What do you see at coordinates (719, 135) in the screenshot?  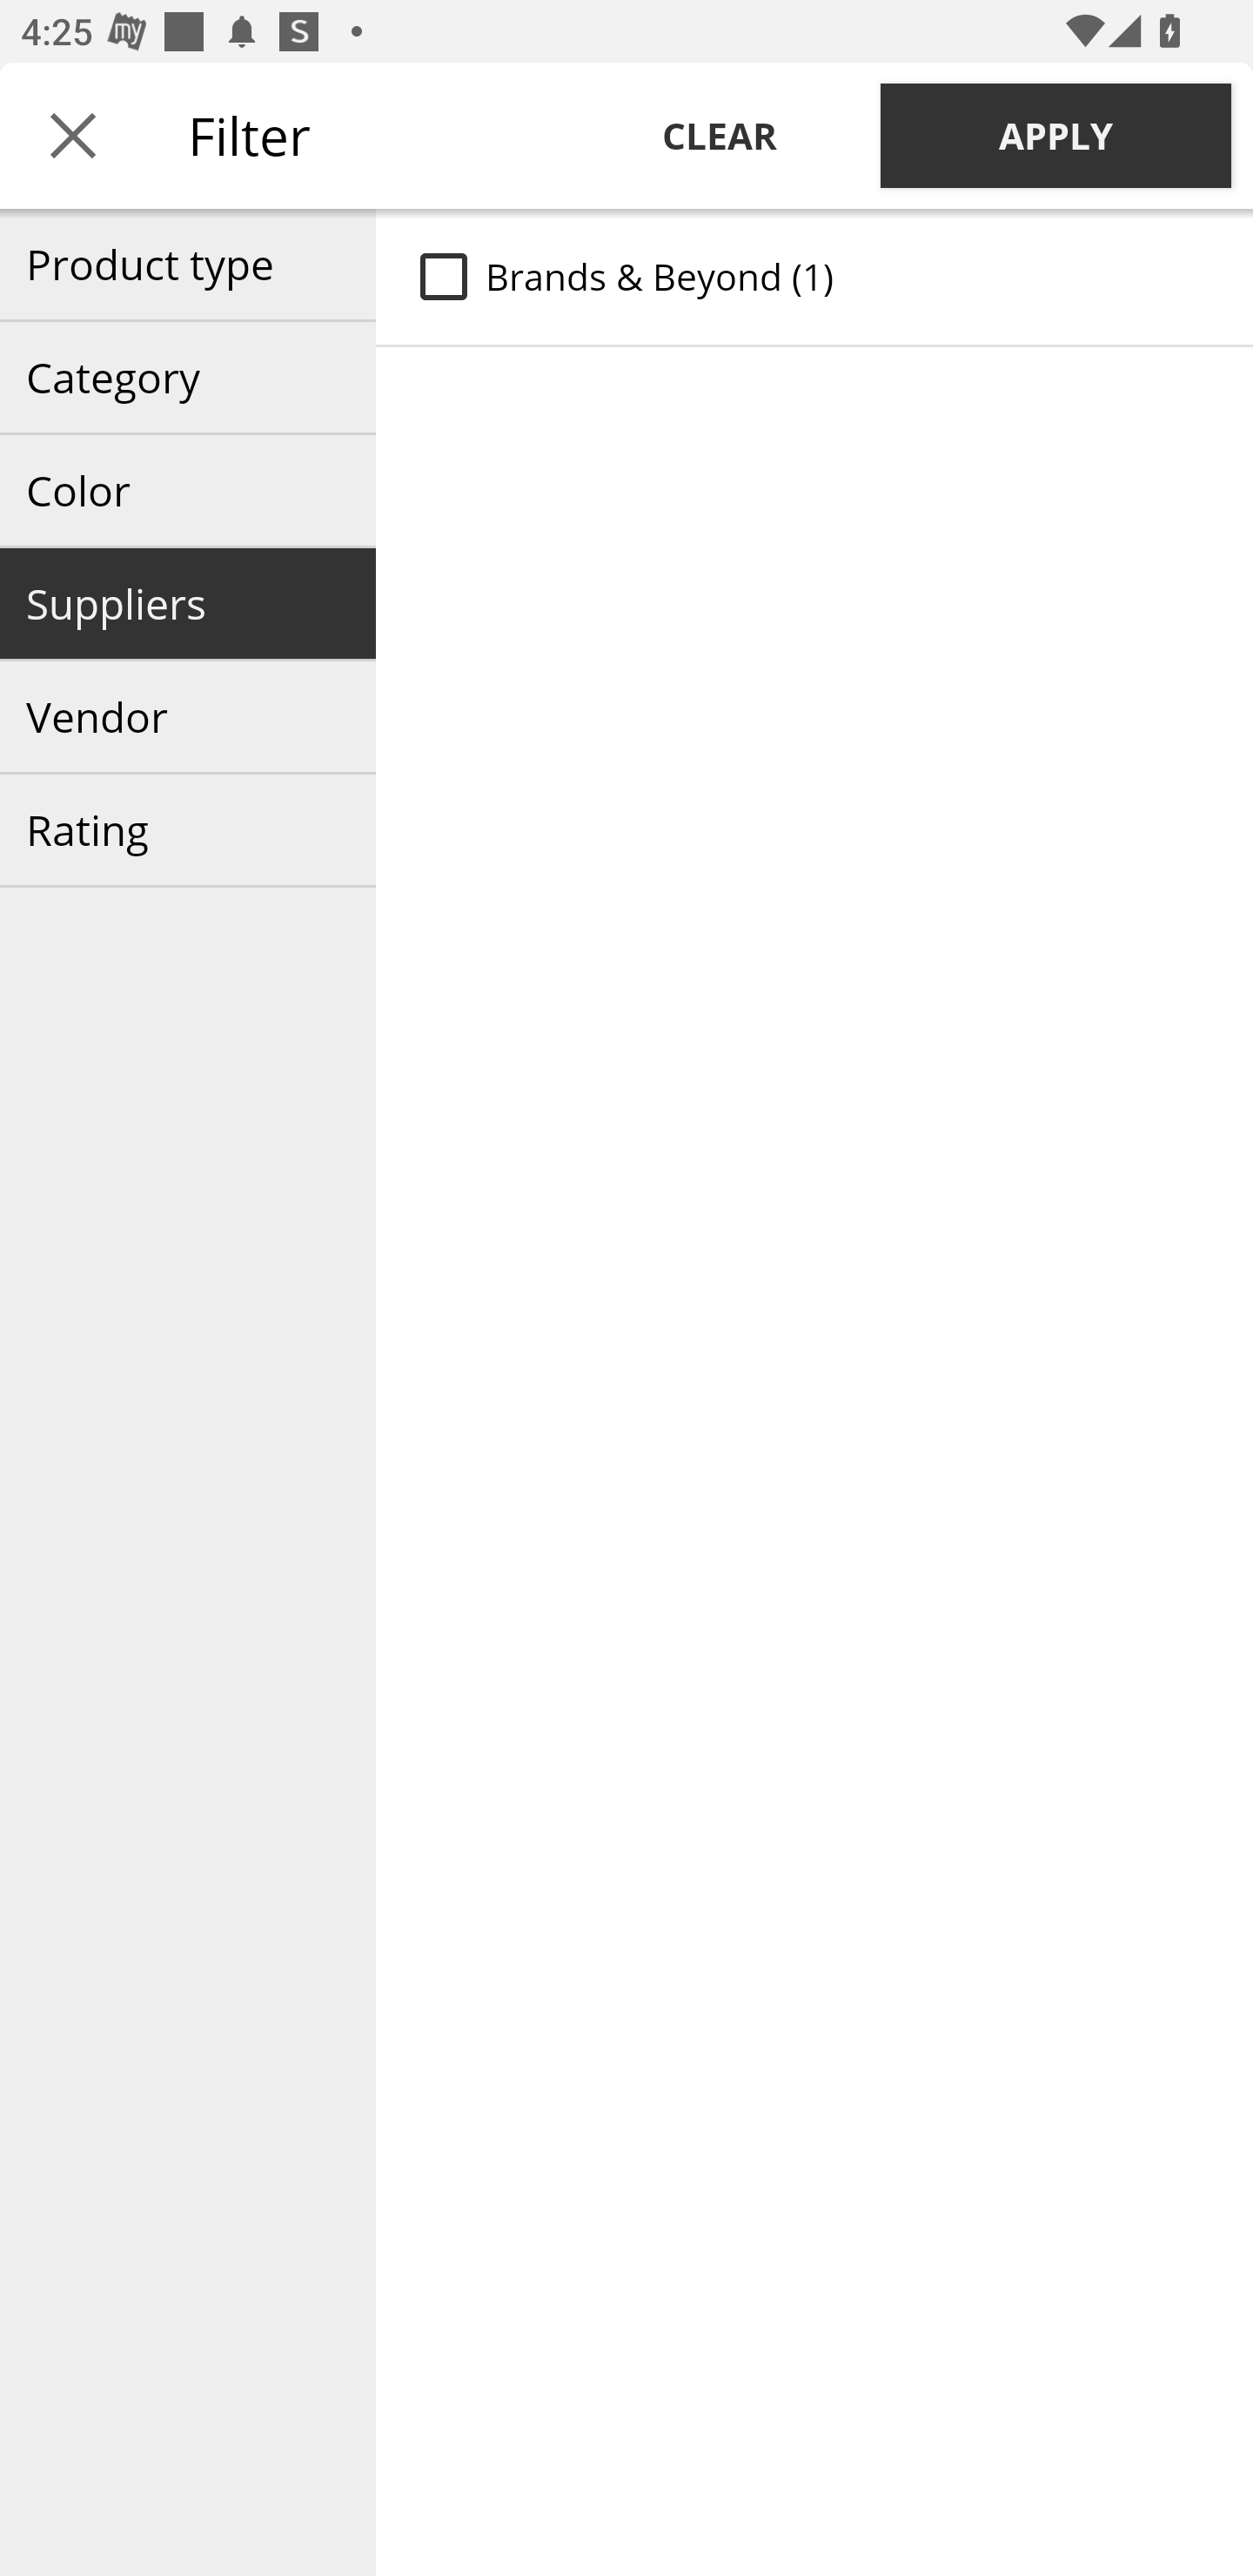 I see `CLEAR` at bounding box center [719, 135].